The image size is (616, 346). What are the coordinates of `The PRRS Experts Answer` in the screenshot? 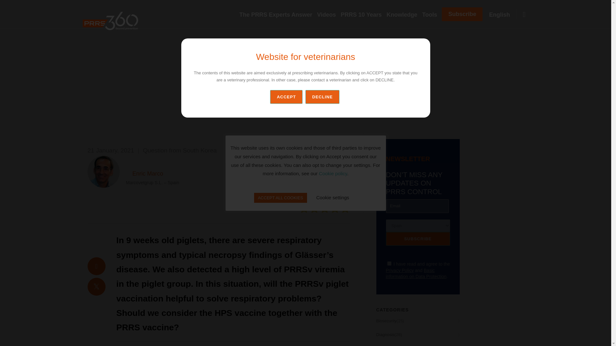 It's located at (278, 15).